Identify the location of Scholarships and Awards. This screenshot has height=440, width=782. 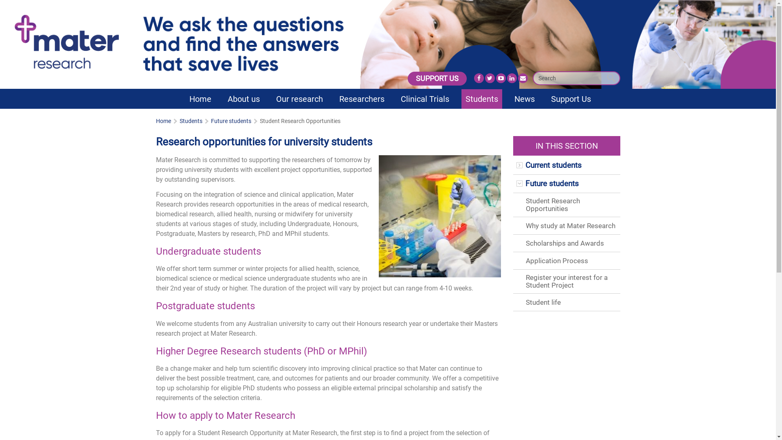
(566, 243).